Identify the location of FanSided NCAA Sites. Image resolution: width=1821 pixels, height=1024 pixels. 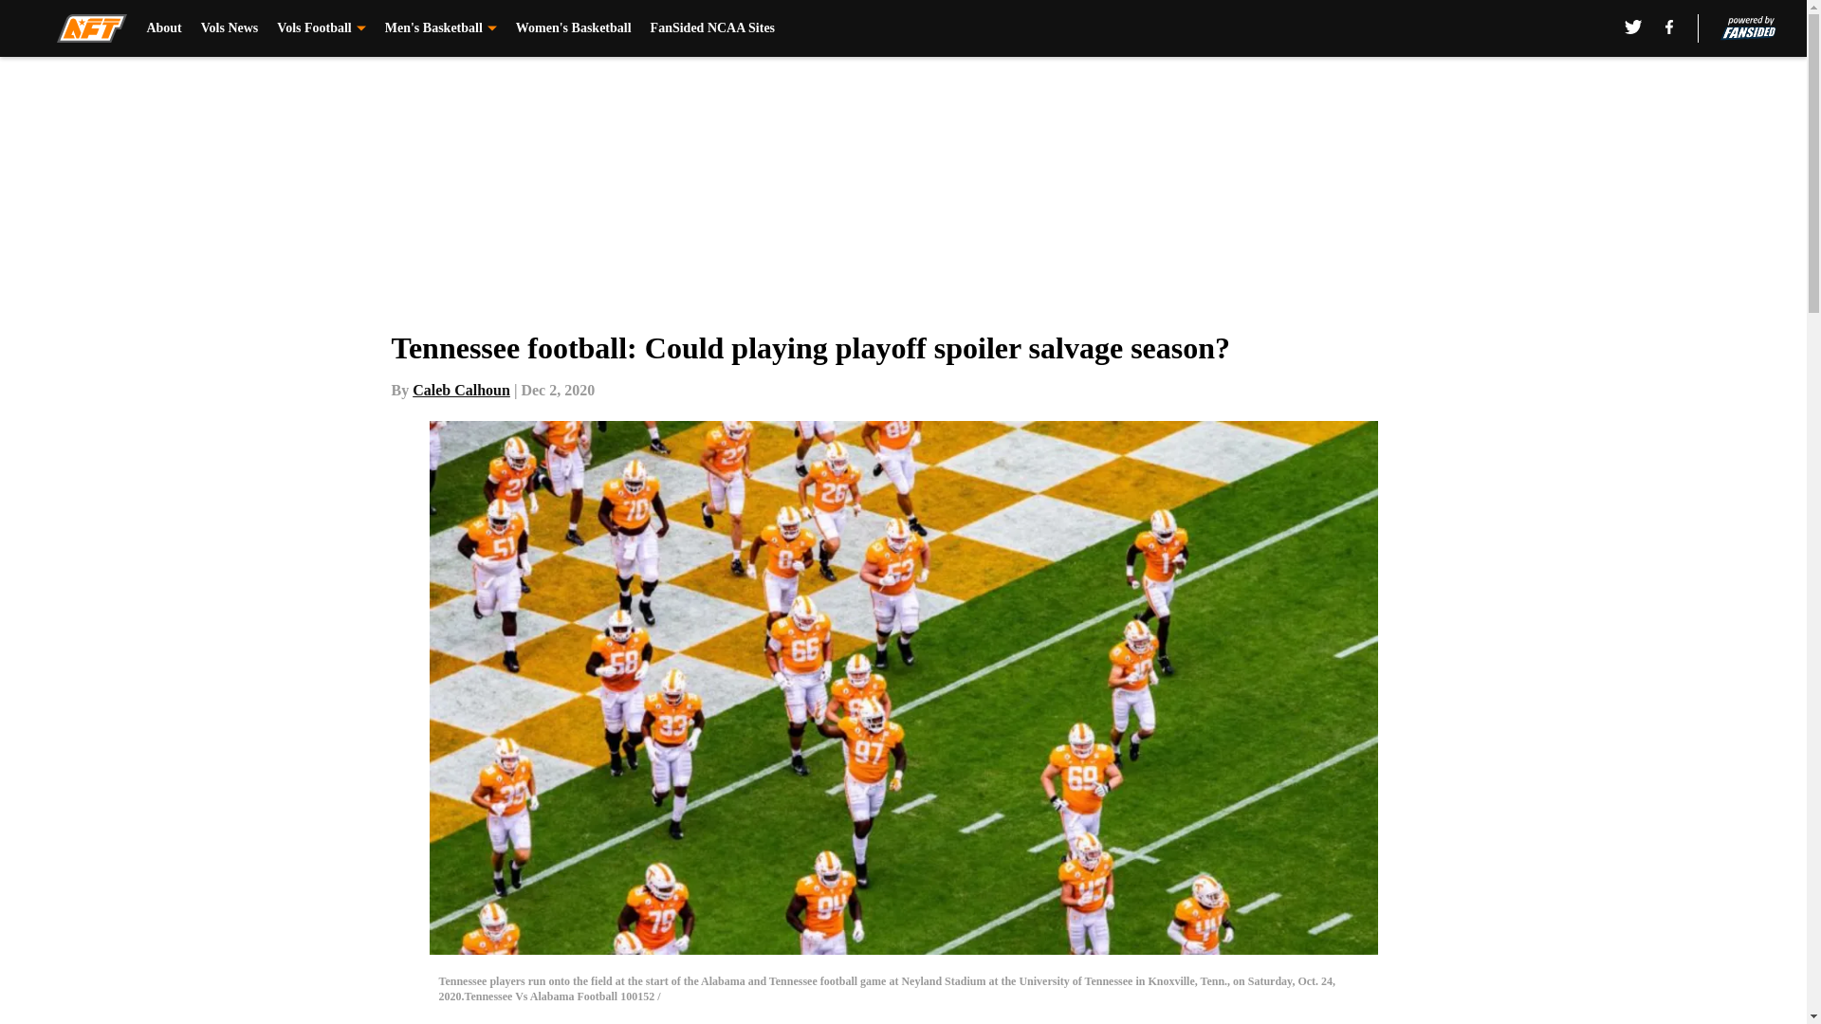
(712, 28).